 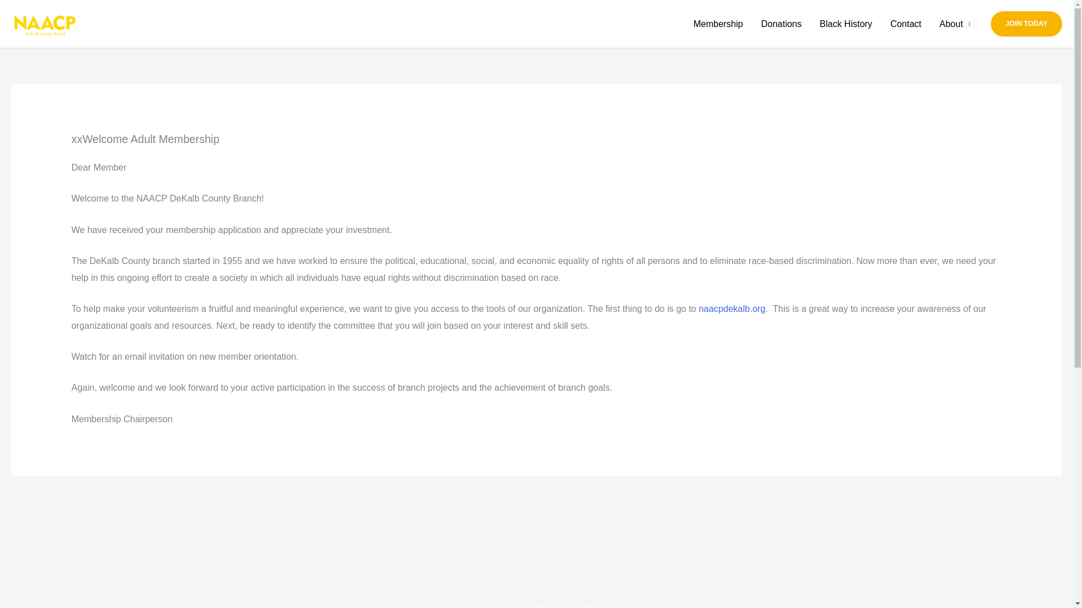 I want to click on Black History, so click(x=846, y=24).